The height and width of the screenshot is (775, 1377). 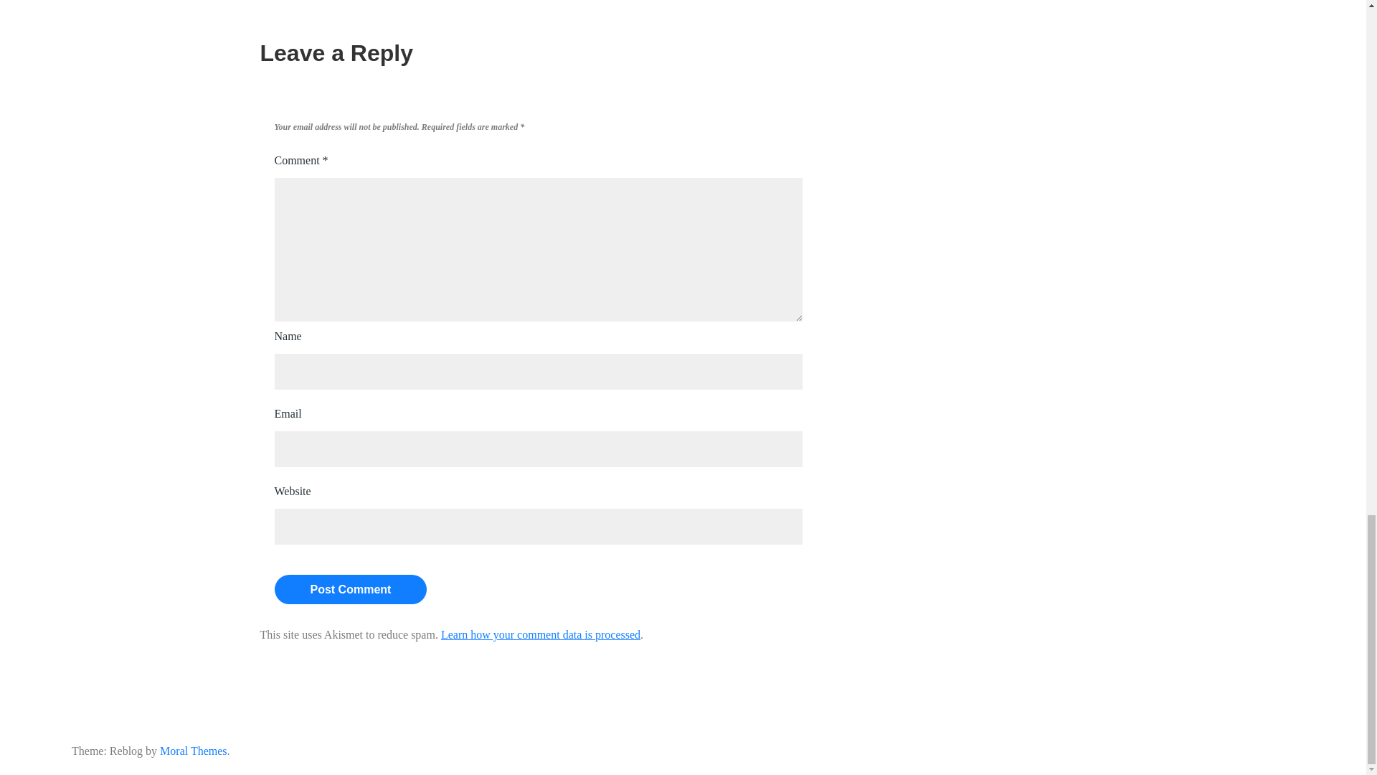 What do you see at coordinates (540, 634) in the screenshot?
I see `Learn how your comment data is processed` at bounding box center [540, 634].